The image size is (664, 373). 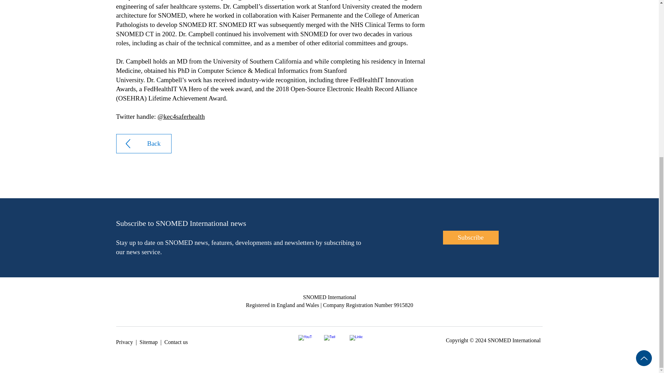 I want to click on Subscribe, so click(x=470, y=238).